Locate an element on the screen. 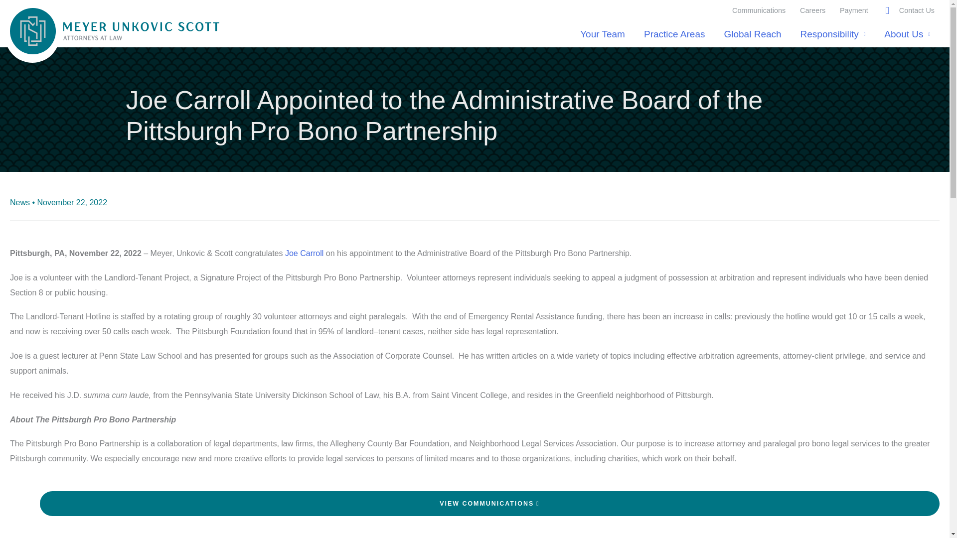 This screenshot has height=538, width=957. Payment is located at coordinates (854, 10).